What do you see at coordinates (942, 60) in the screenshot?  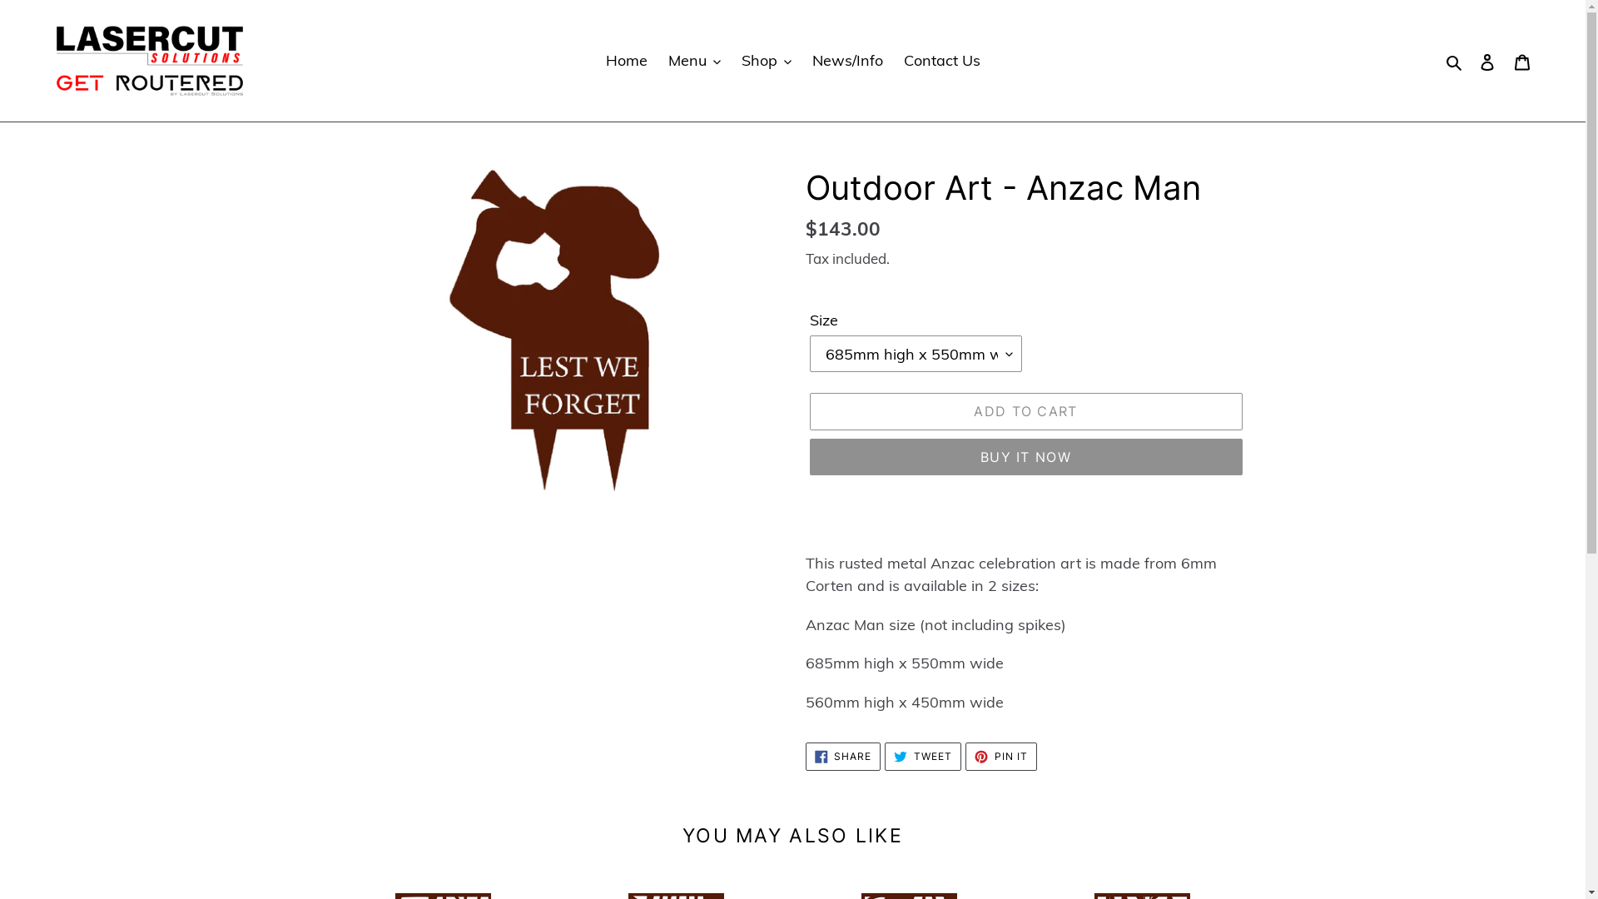 I see `Contact Us` at bounding box center [942, 60].